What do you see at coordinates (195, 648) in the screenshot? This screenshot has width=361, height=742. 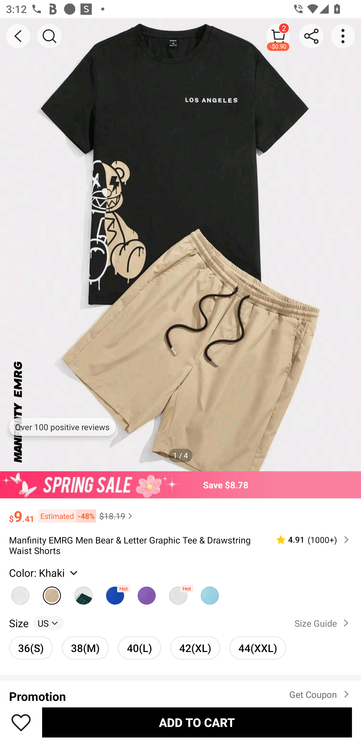 I see `42(XL) 42(XL)unselected option` at bounding box center [195, 648].